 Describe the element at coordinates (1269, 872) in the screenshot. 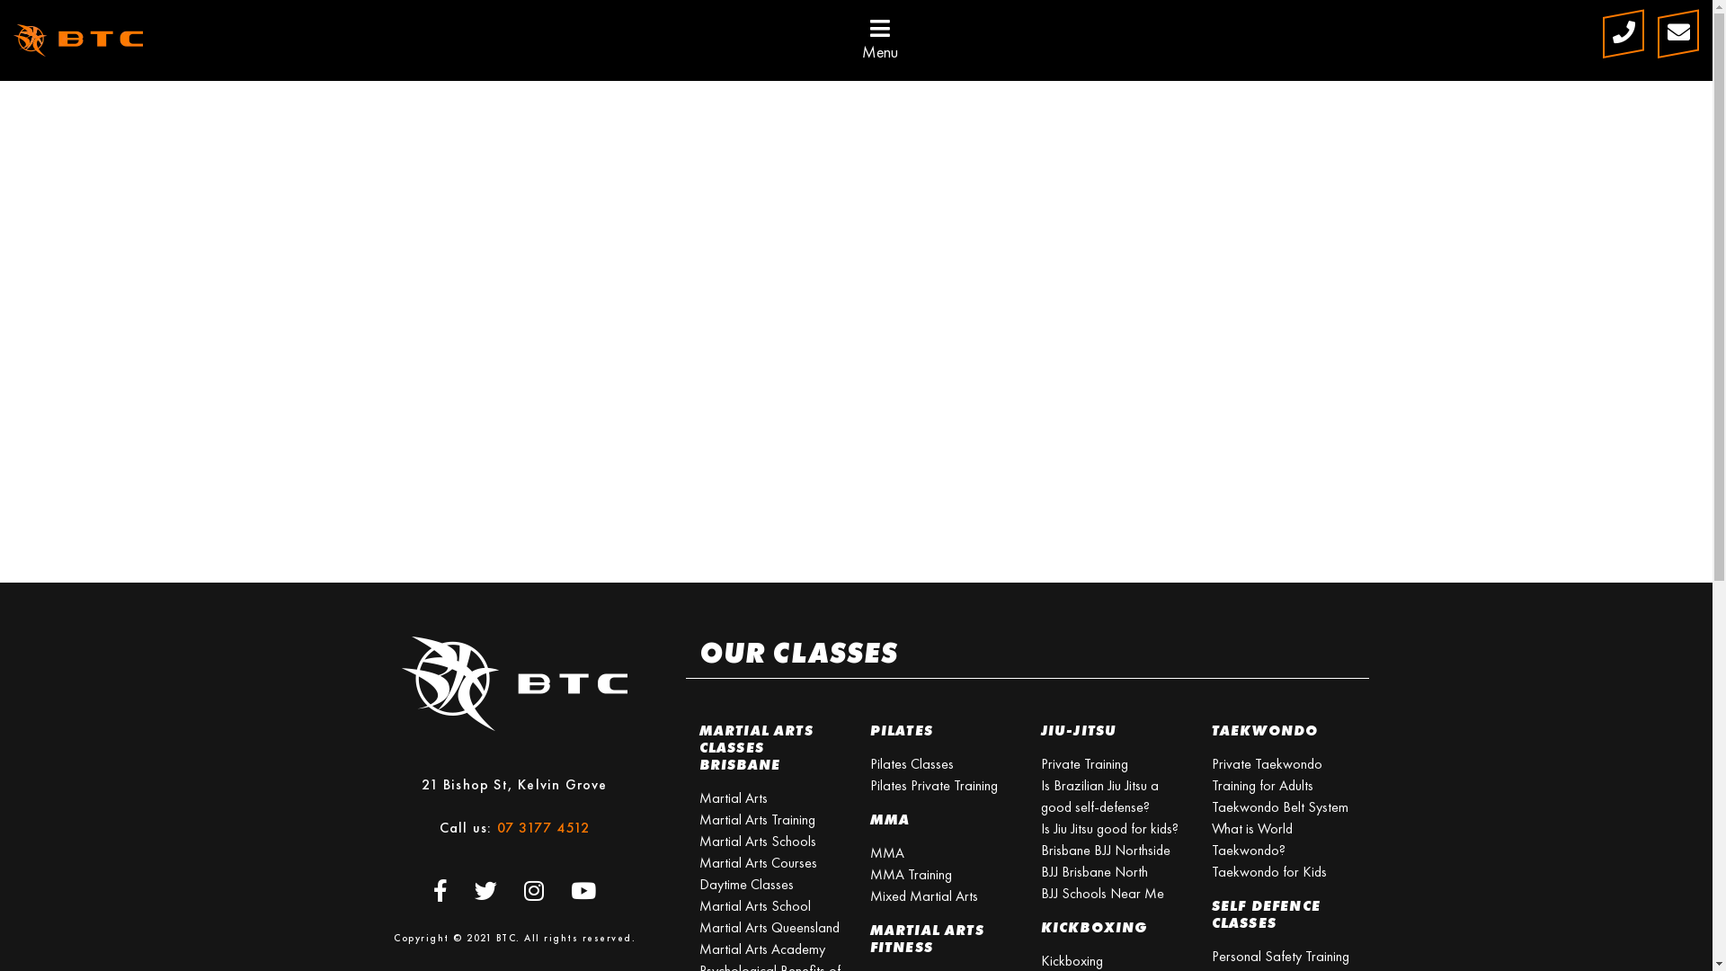

I see `Taekwondo for Kids` at that location.